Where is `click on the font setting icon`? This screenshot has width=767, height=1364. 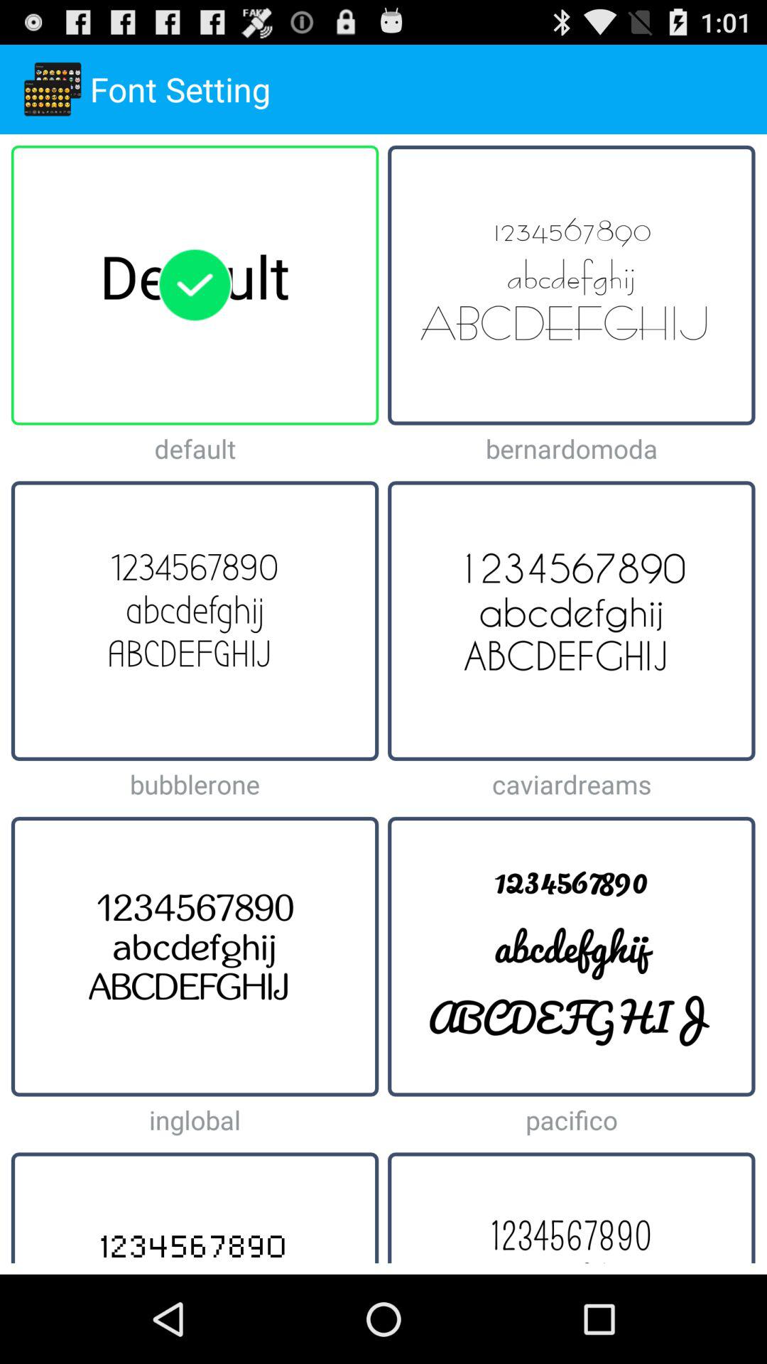
click on the font setting icon is located at coordinates (53, 90).